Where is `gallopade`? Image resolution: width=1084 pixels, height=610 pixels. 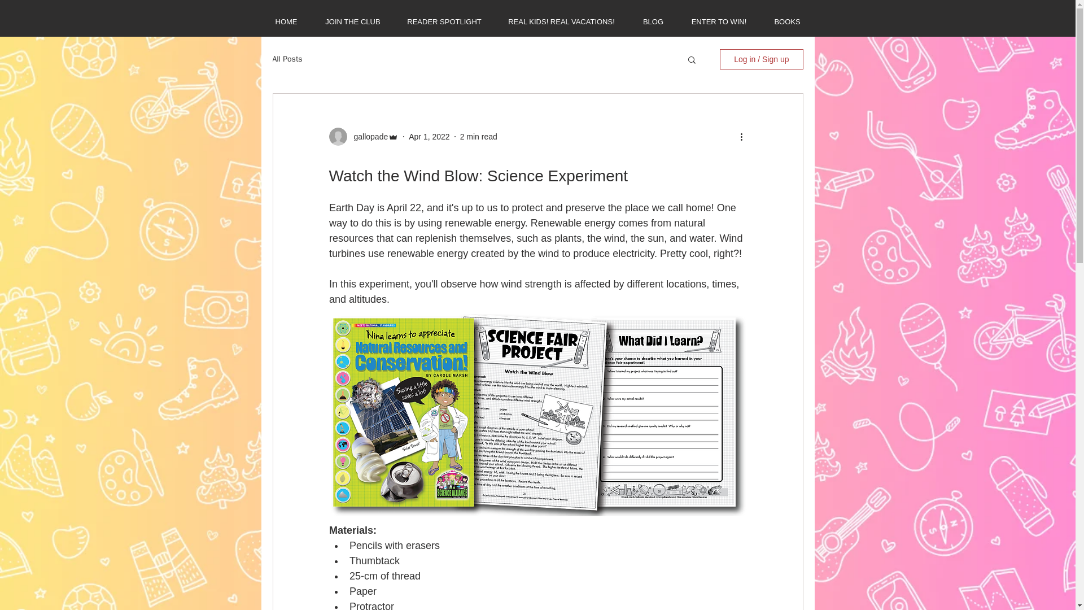
gallopade is located at coordinates (367, 137).